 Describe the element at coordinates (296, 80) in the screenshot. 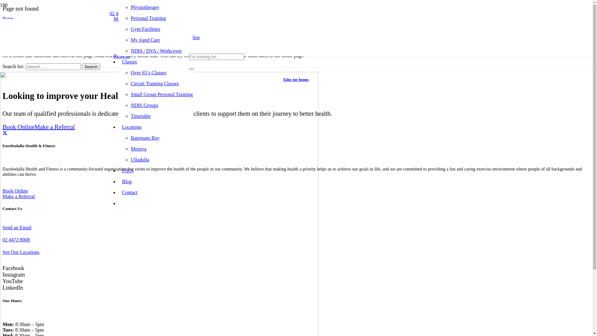

I see `Take me home` at that location.